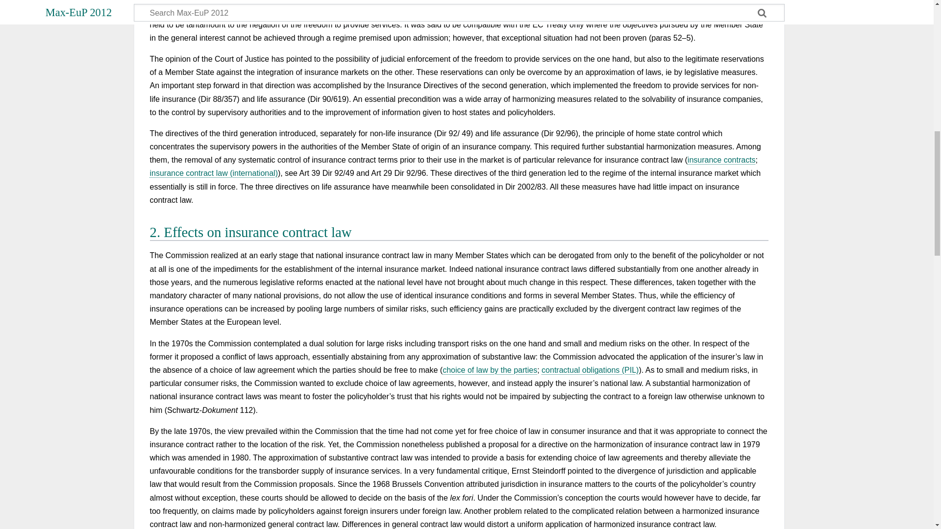  I want to click on insurance contracts, so click(721, 160).